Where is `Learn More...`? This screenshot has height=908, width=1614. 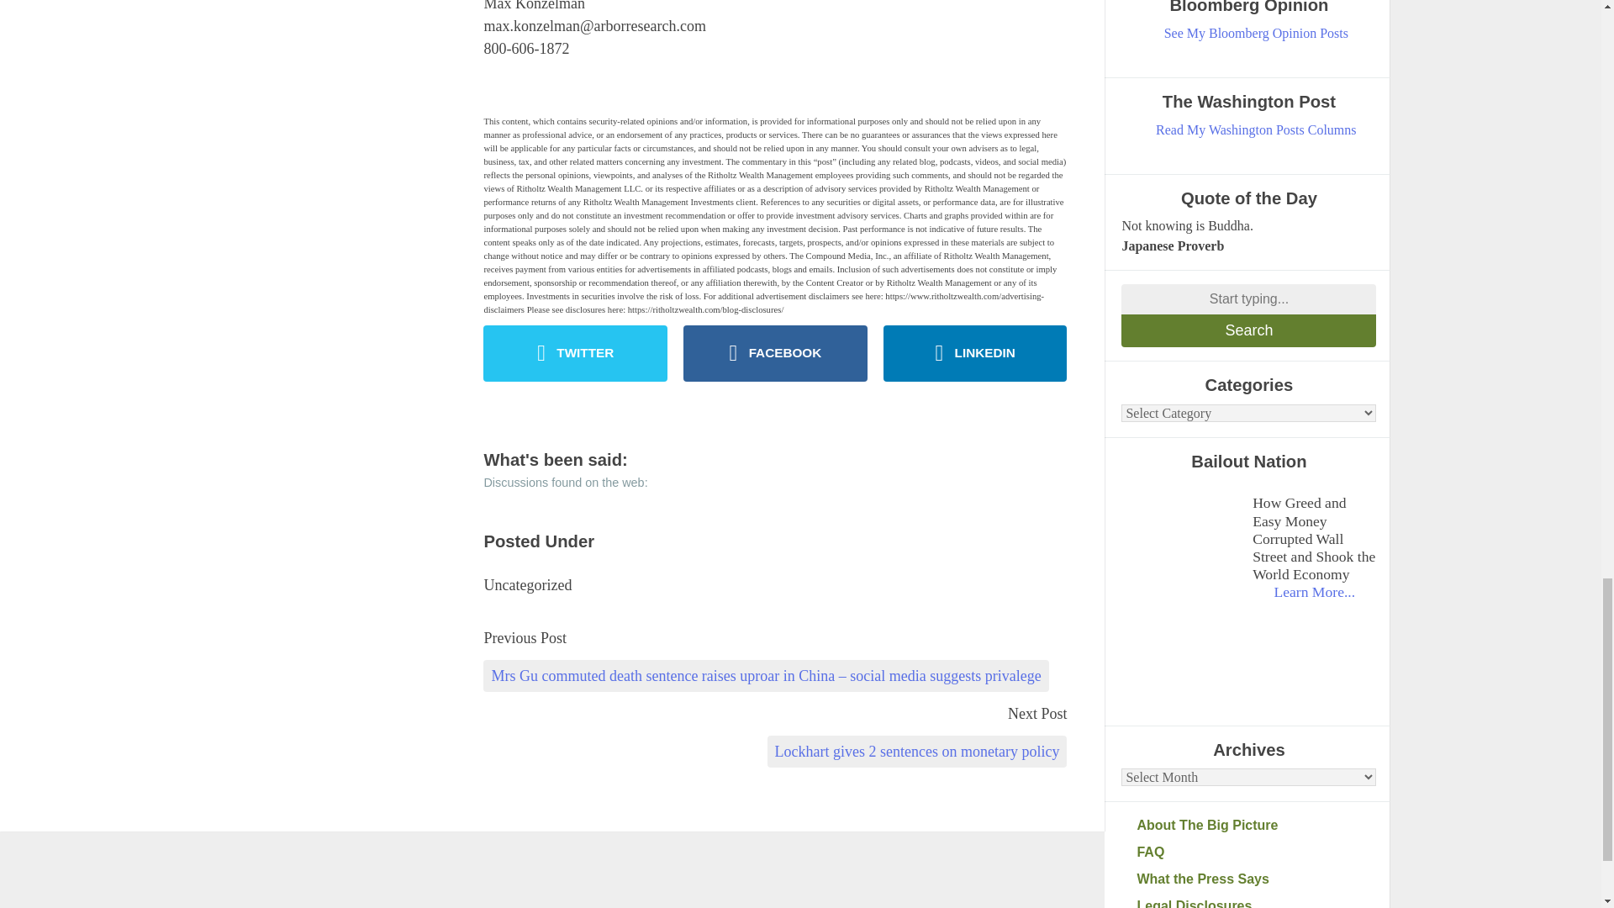 Learn More... is located at coordinates (1314, 592).